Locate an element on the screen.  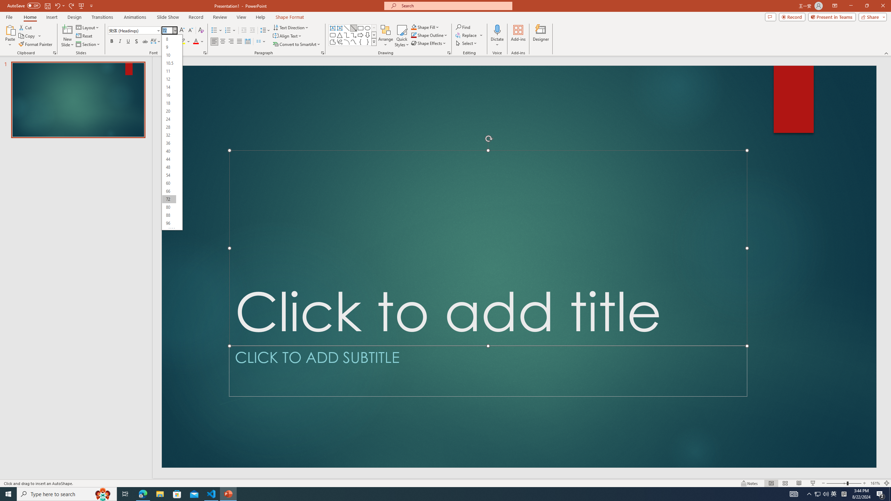
32 is located at coordinates (169, 135).